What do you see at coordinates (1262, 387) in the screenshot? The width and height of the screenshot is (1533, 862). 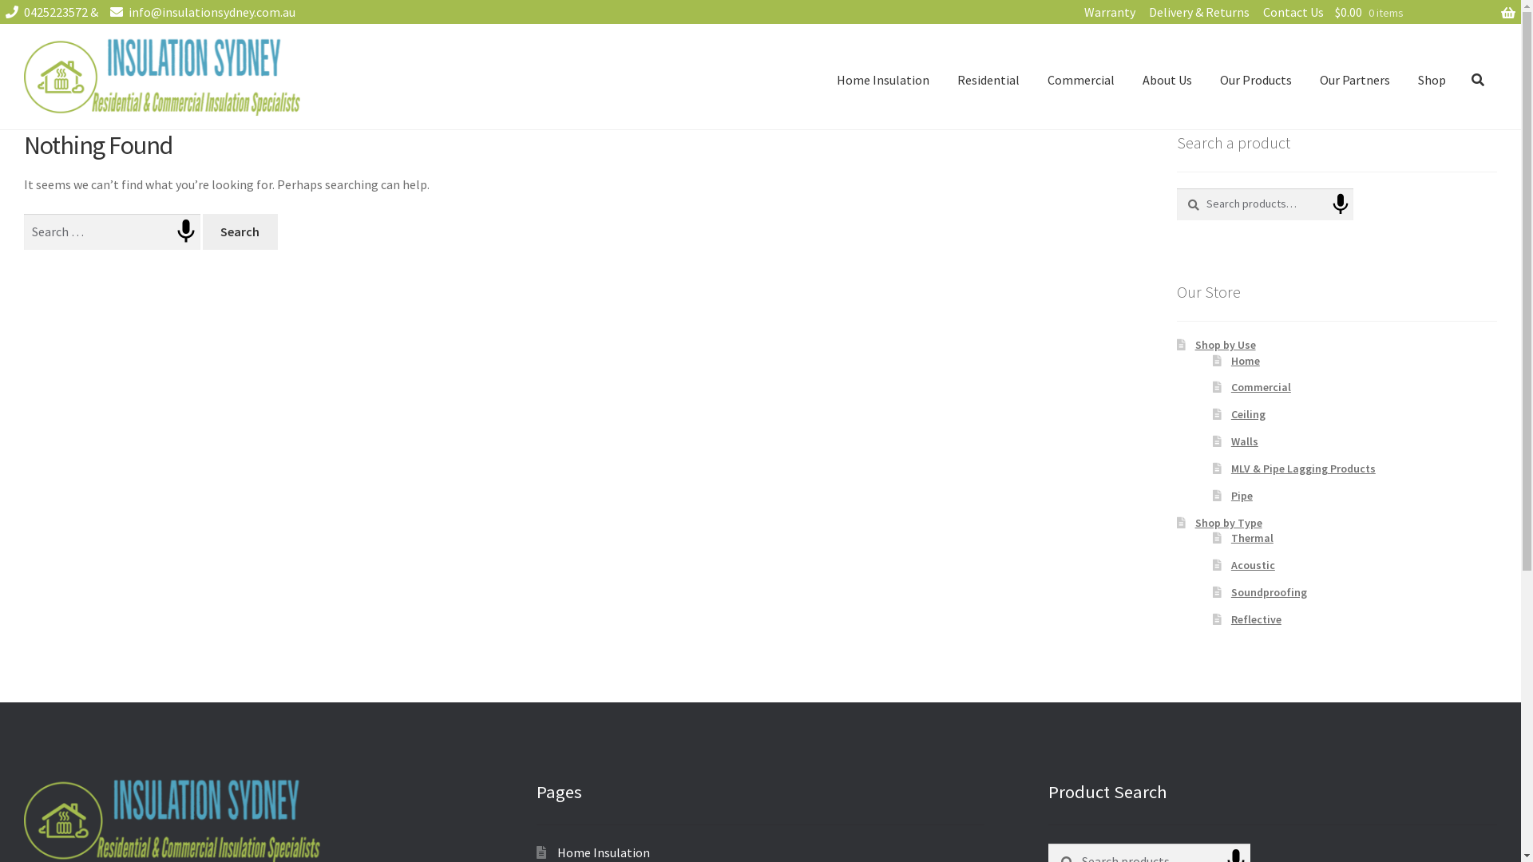 I see `Commercial` at bounding box center [1262, 387].